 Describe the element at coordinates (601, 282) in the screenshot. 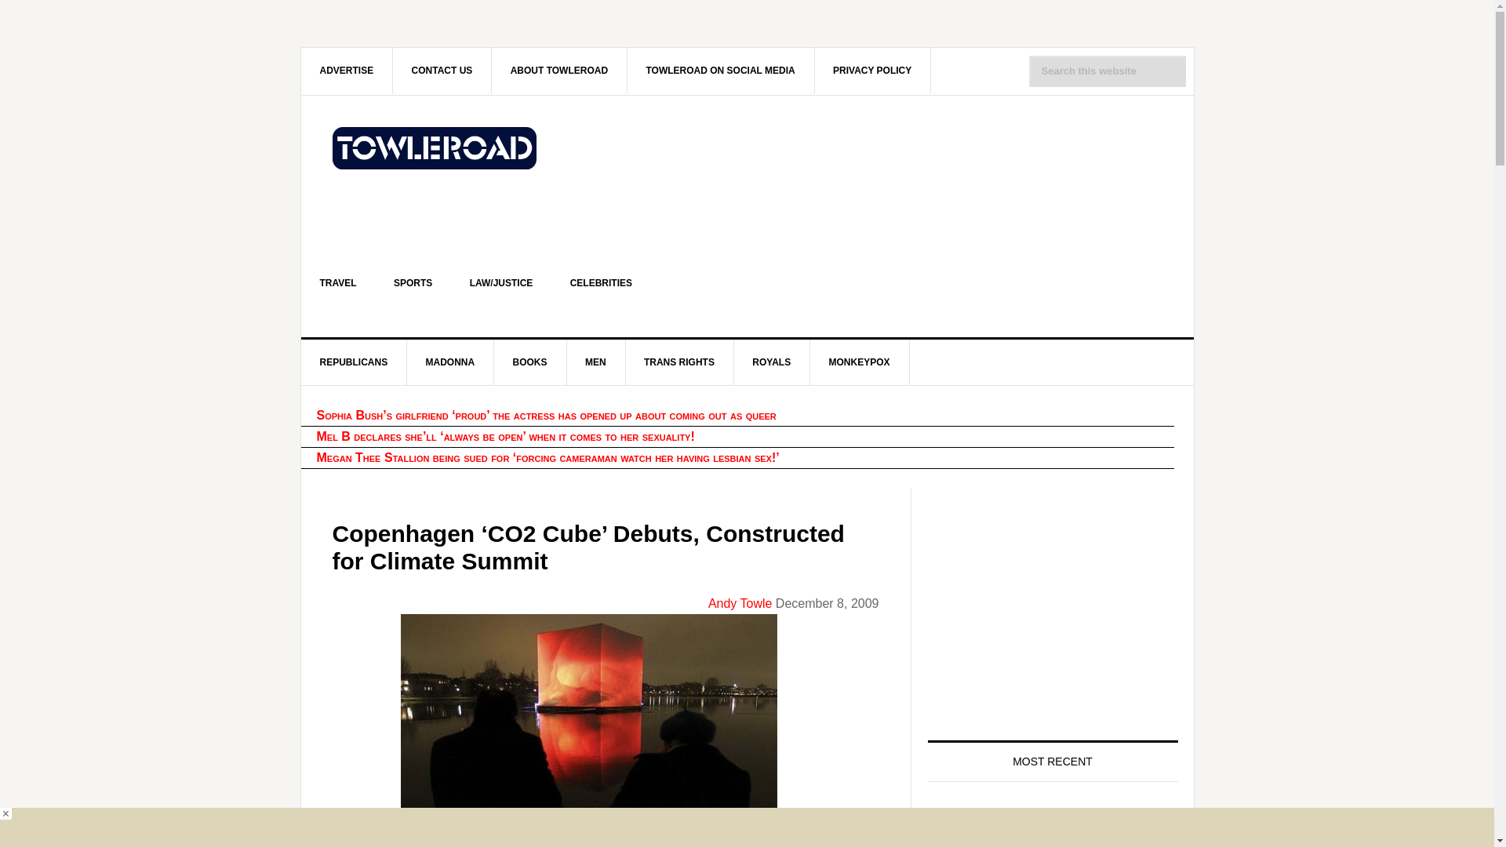

I see `CELEBRITIES` at that location.